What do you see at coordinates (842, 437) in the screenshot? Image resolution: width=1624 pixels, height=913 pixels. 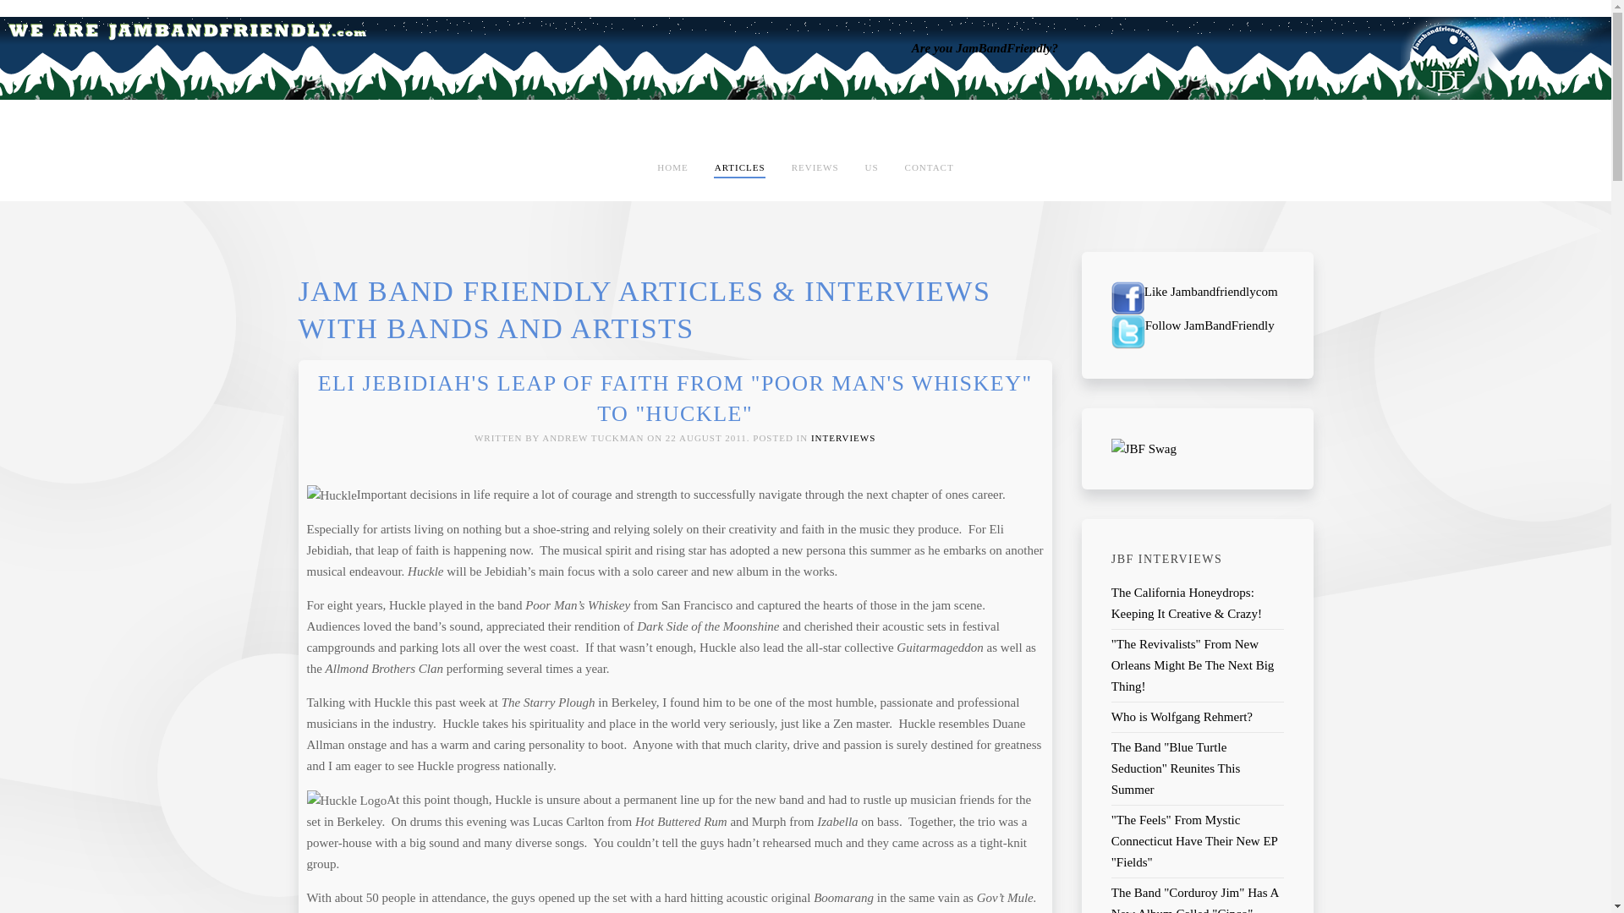 I see `INTERVIEWS` at bounding box center [842, 437].